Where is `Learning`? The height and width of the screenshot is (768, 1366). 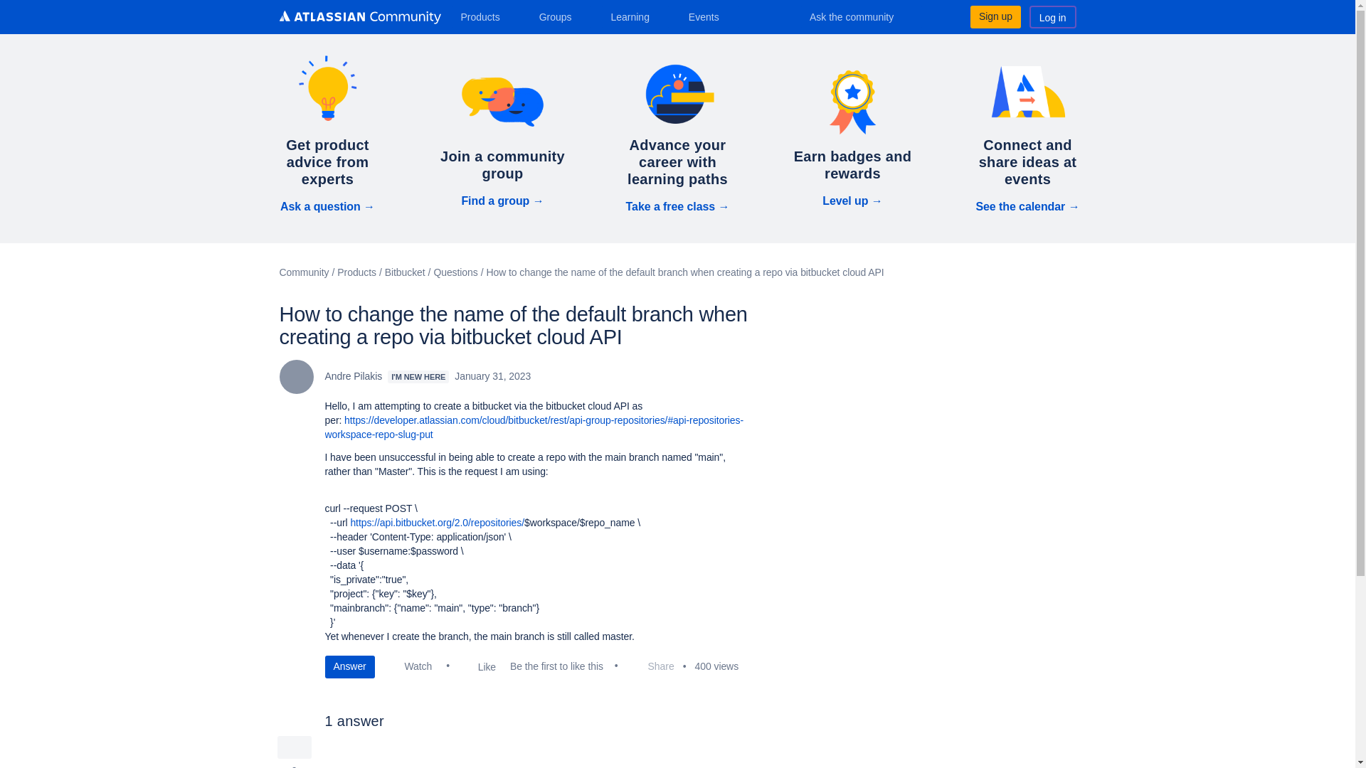
Learning is located at coordinates (635, 16).